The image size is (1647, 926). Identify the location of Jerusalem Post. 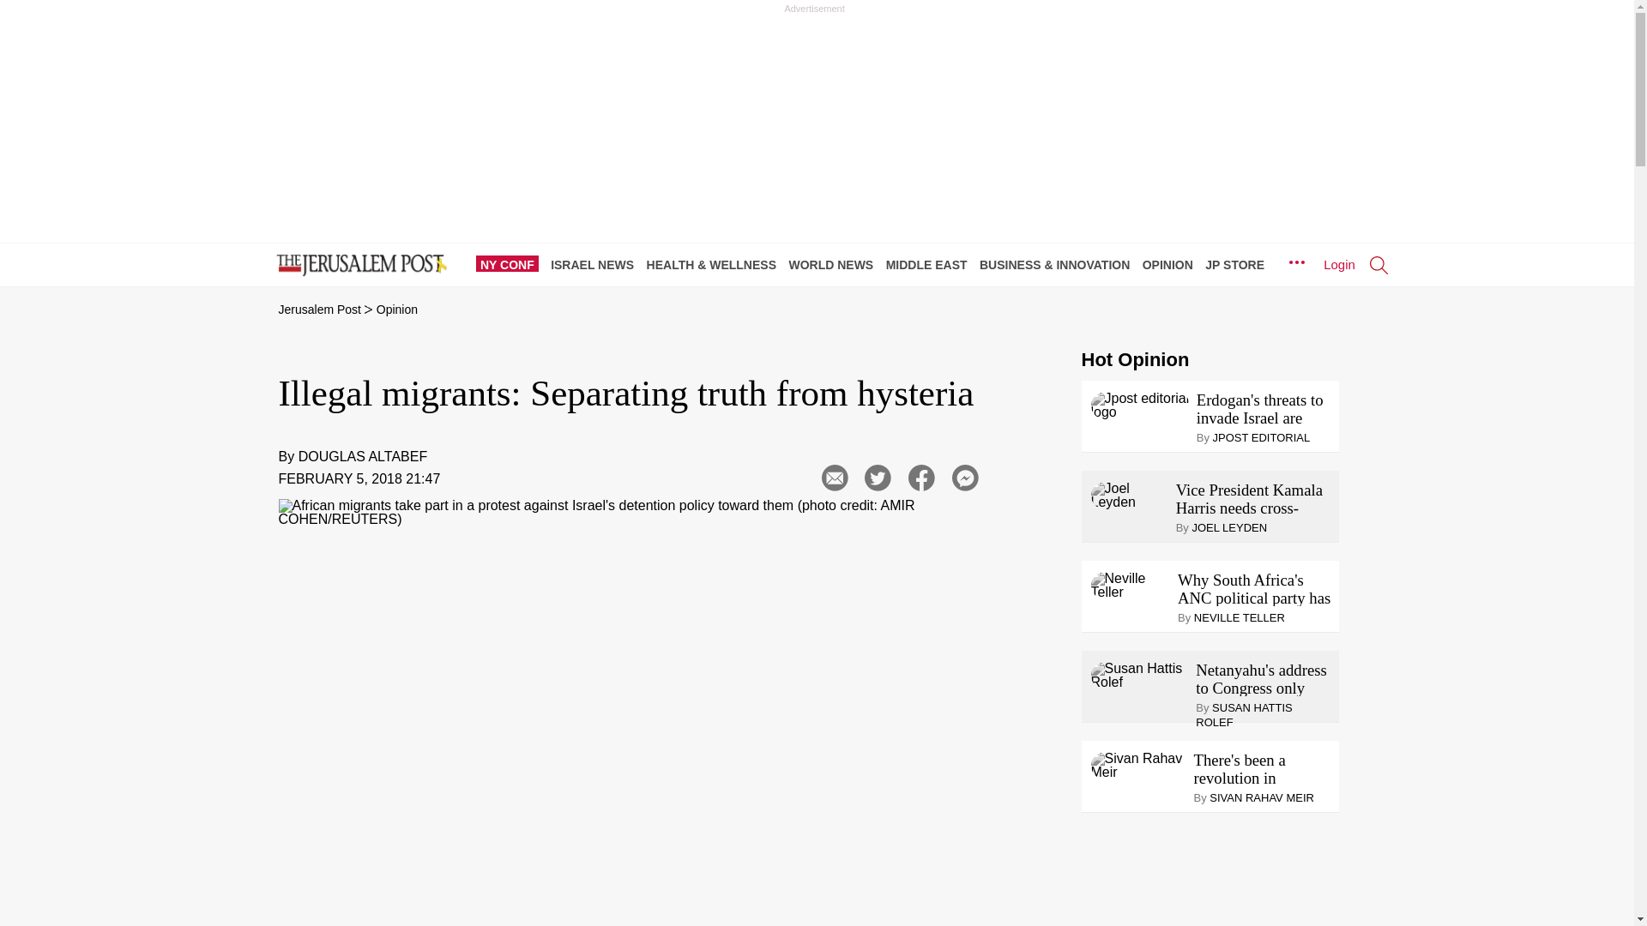
(319, 310).